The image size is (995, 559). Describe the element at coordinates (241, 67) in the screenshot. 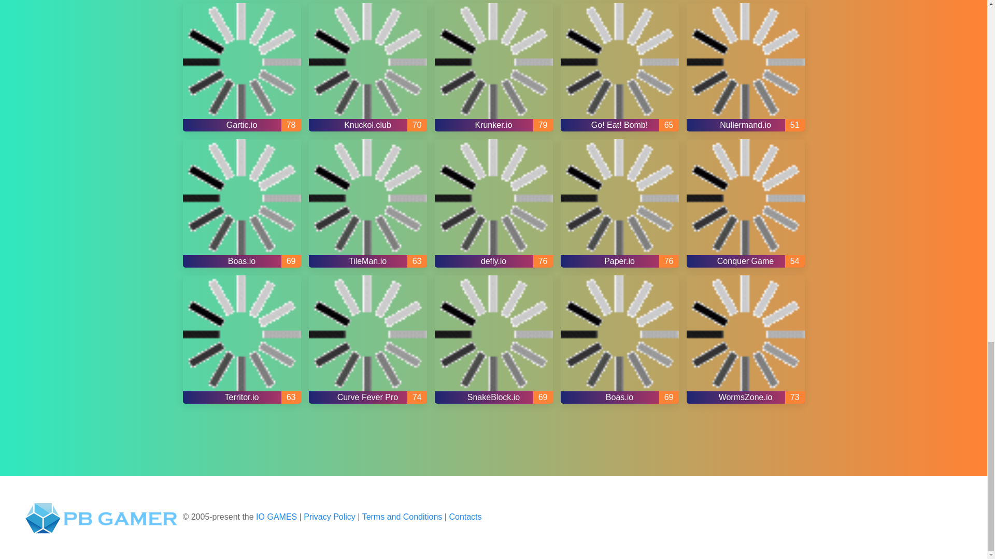

I see `Gartic.io` at that location.